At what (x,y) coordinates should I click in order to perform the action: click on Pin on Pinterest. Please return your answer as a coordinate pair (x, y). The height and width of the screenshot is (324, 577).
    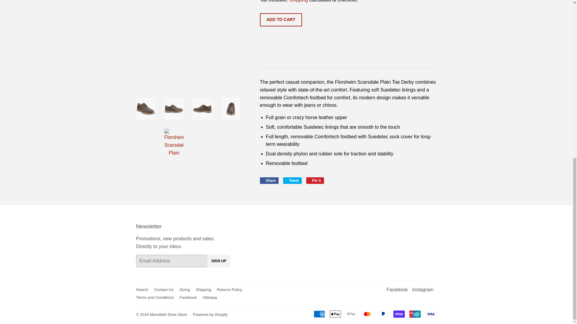
    Looking at the image, I should click on (292, 181).